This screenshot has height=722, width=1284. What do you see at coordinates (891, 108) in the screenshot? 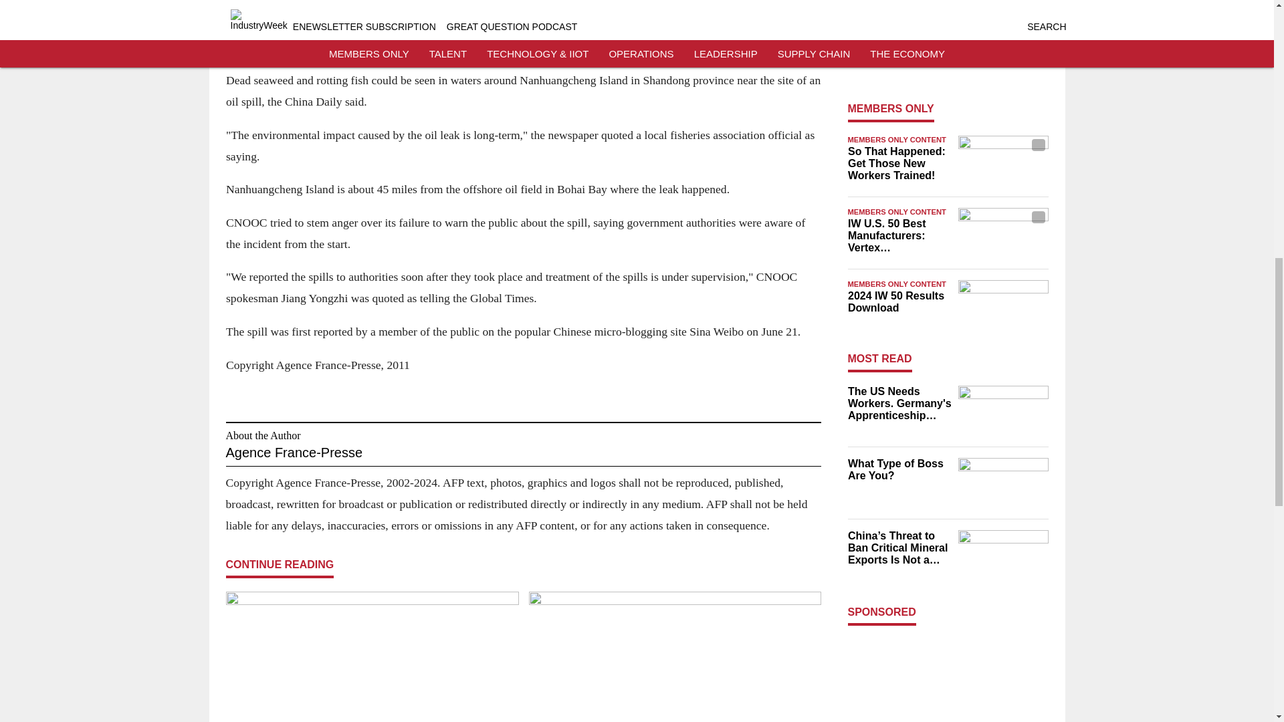
I see `MEMBERS ONLY` at bounding box center [891, 108].